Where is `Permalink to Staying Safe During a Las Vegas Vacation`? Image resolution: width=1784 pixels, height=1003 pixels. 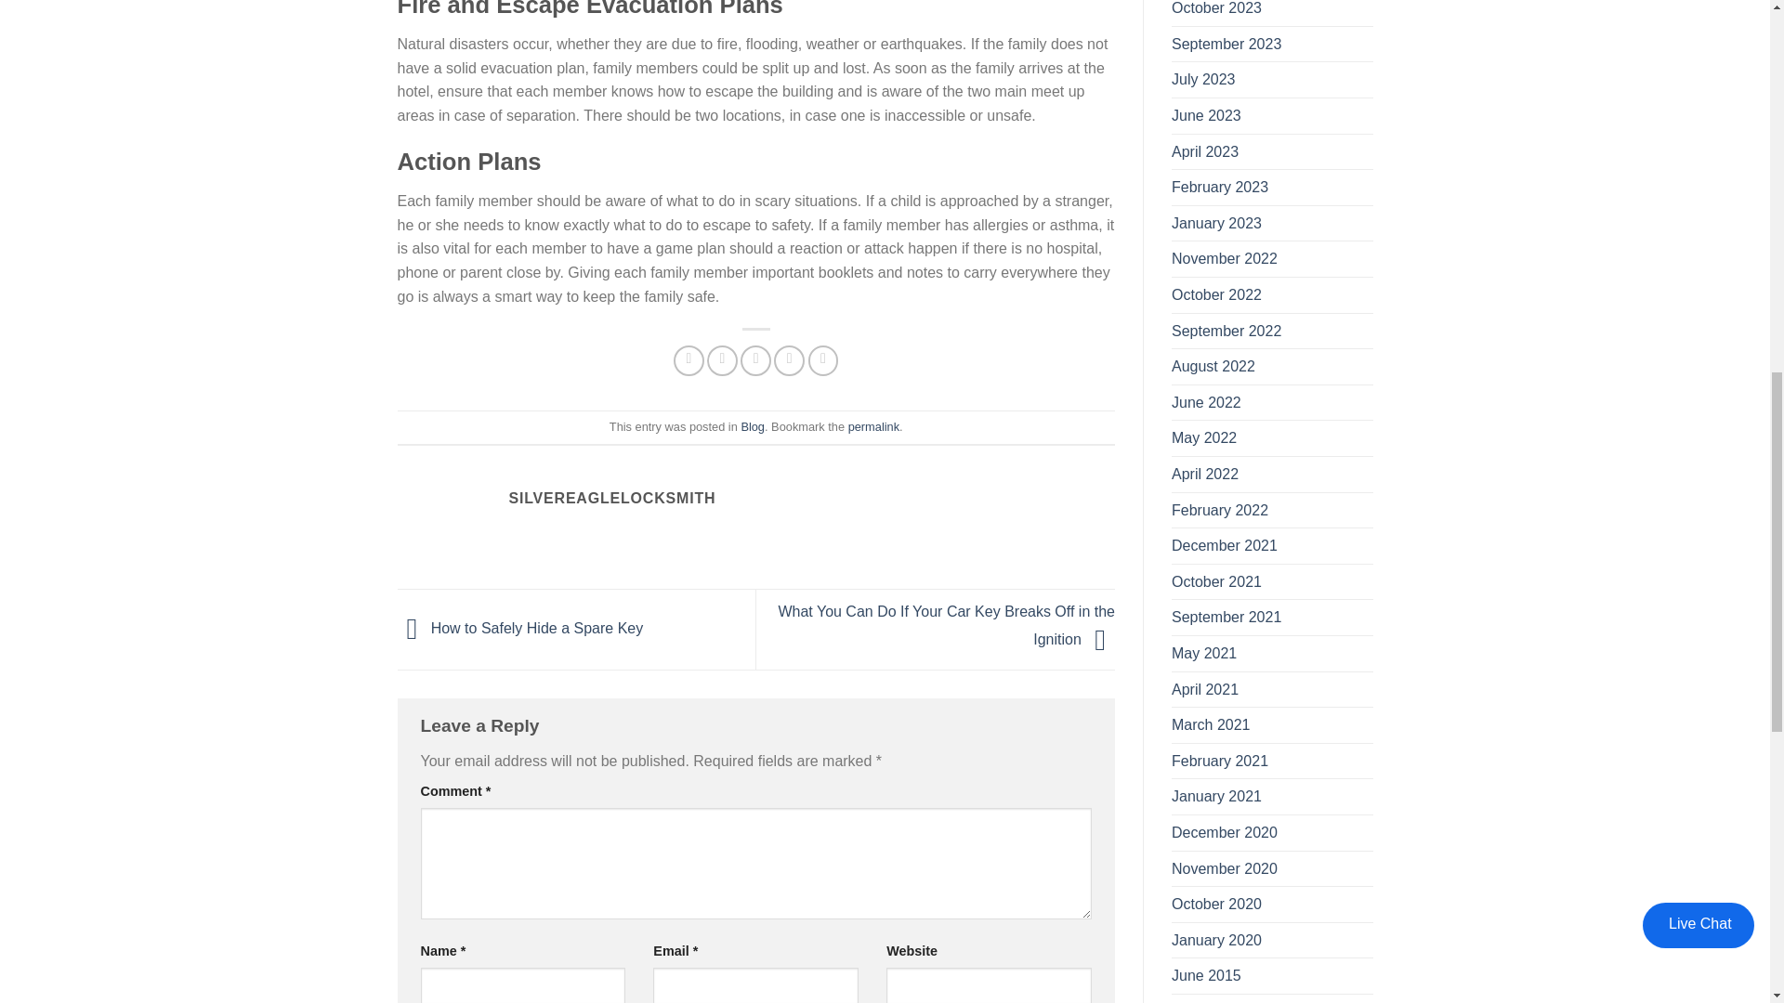 Permalink to Staying Safe During a Las Vegas Vacation is located at coordinates (873, 426).